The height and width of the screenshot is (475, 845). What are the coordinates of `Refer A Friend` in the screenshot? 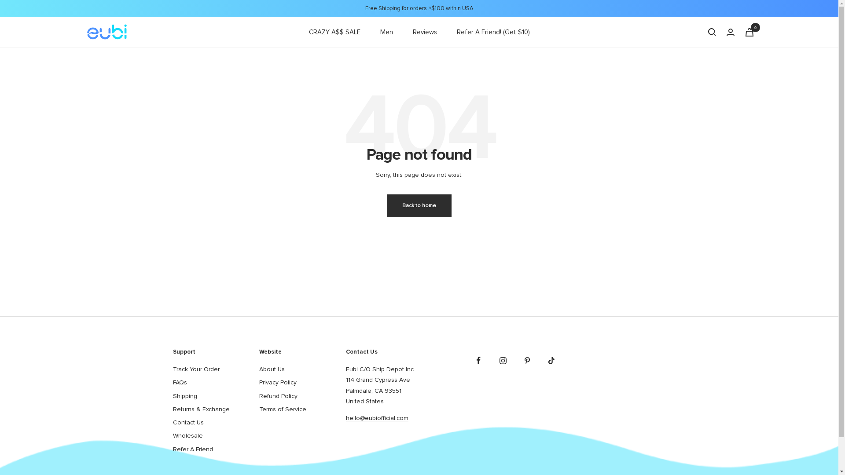 It's located at (193, 449).